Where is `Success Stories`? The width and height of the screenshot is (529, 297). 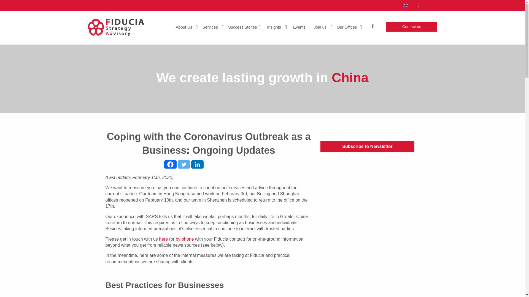
Success Stories is located at coordinates (245, 27).